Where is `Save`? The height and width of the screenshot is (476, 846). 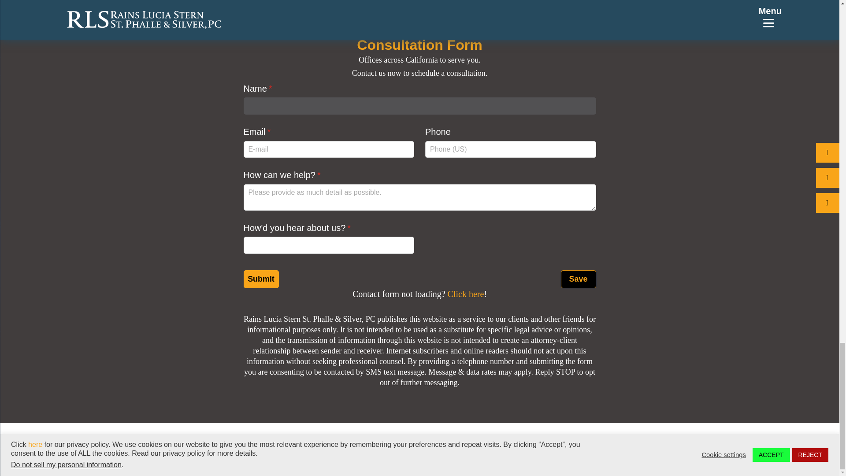 Save is located at coordinates (578, 279).